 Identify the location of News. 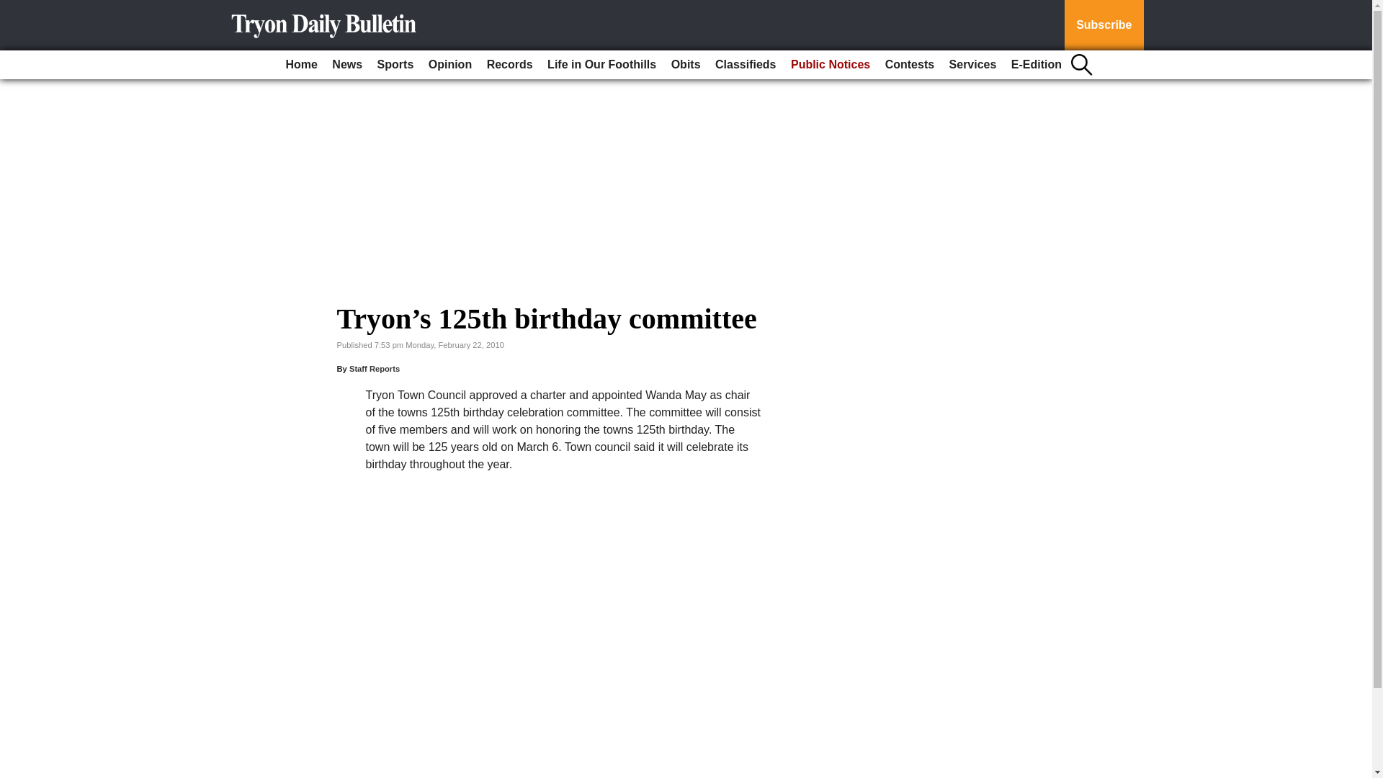
(347, 65).